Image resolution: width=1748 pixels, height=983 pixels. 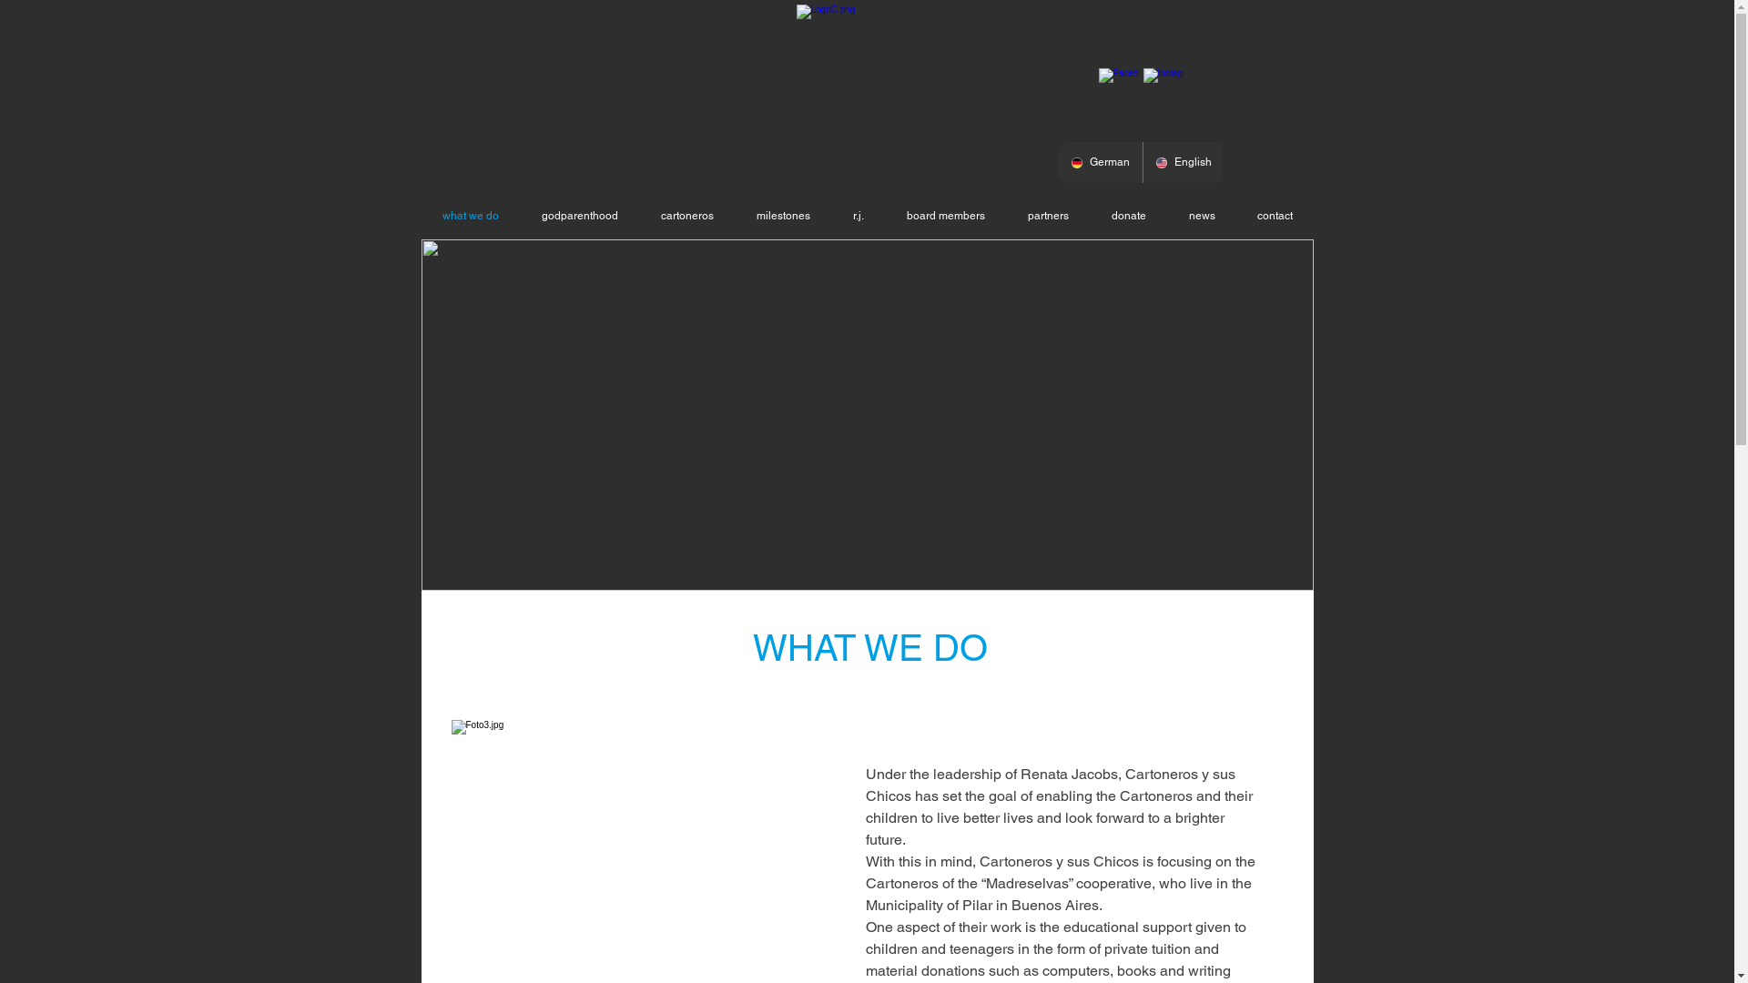 What do you see at coordinates (1275, 216) in the screenshot?
I see `contact` at bounding box center [1275, 216].